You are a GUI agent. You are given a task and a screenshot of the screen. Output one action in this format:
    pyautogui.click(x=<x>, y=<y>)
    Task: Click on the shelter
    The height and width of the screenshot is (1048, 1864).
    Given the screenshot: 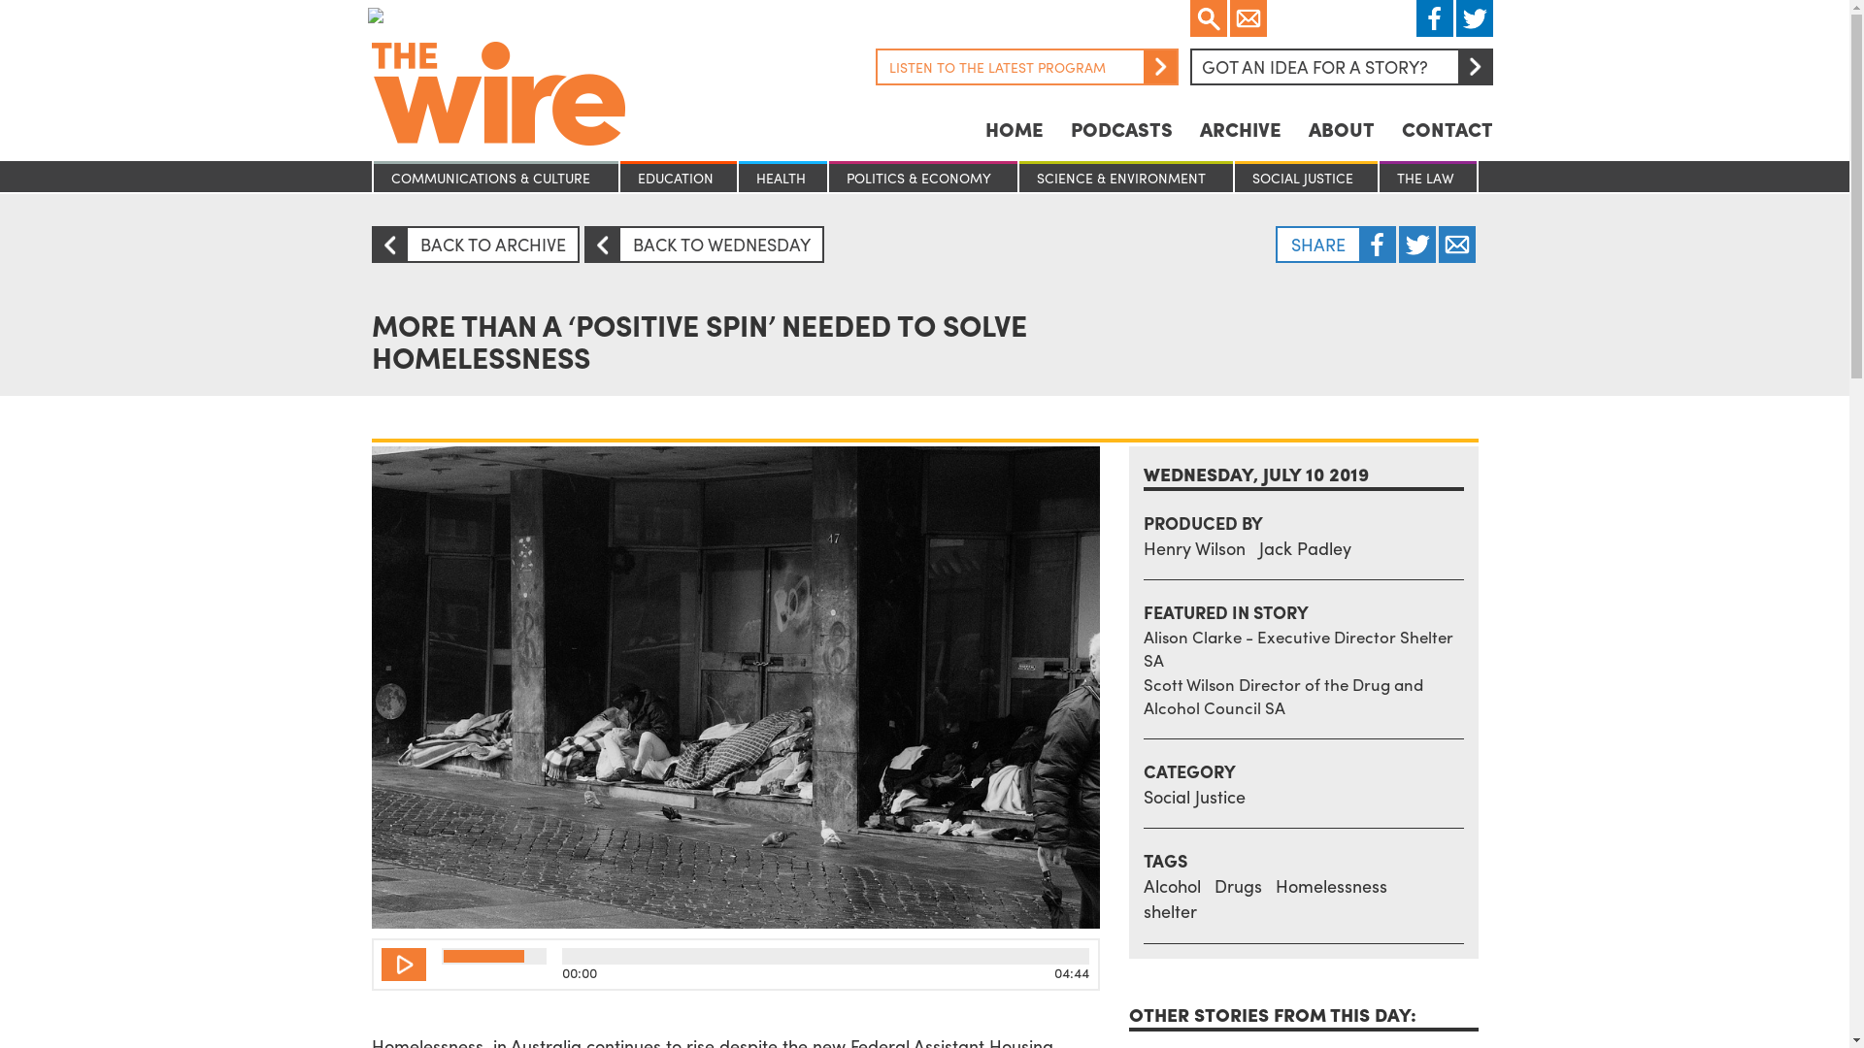 What is the action you would take?
    pyautogui.click(x=1171, y=910)
    